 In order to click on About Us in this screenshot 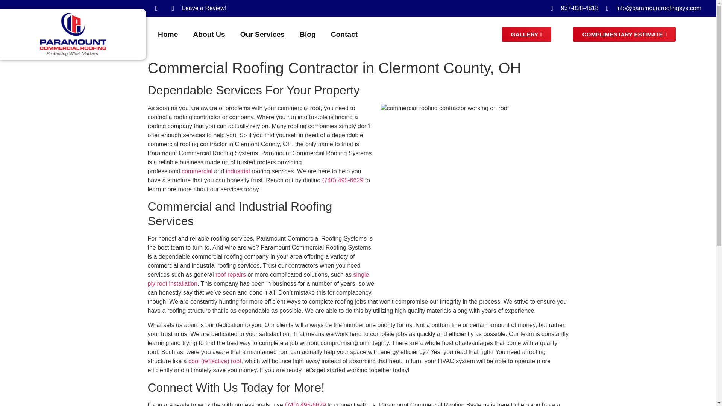, I will do `click(209, 35)`.